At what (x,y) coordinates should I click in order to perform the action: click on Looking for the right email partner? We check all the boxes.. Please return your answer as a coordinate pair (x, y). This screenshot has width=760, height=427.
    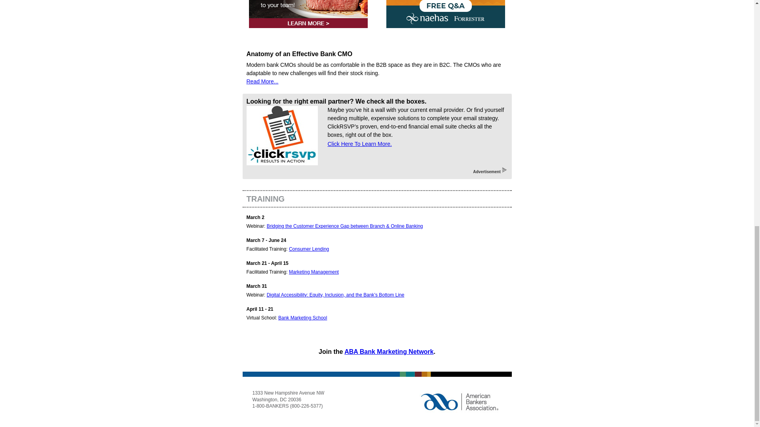
    Looking at the image, I should click on (336, 101).